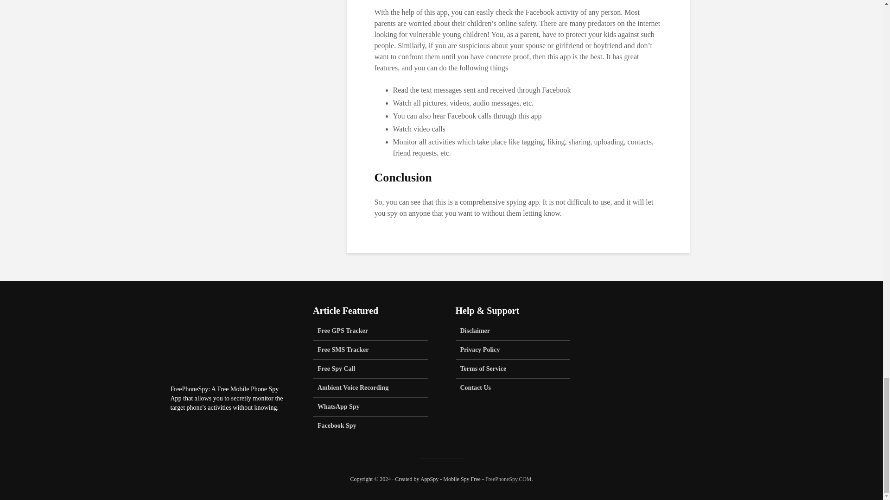 This screenshot has width=890, height=500. I want to click on Free Spy Call, so click(370, 369).